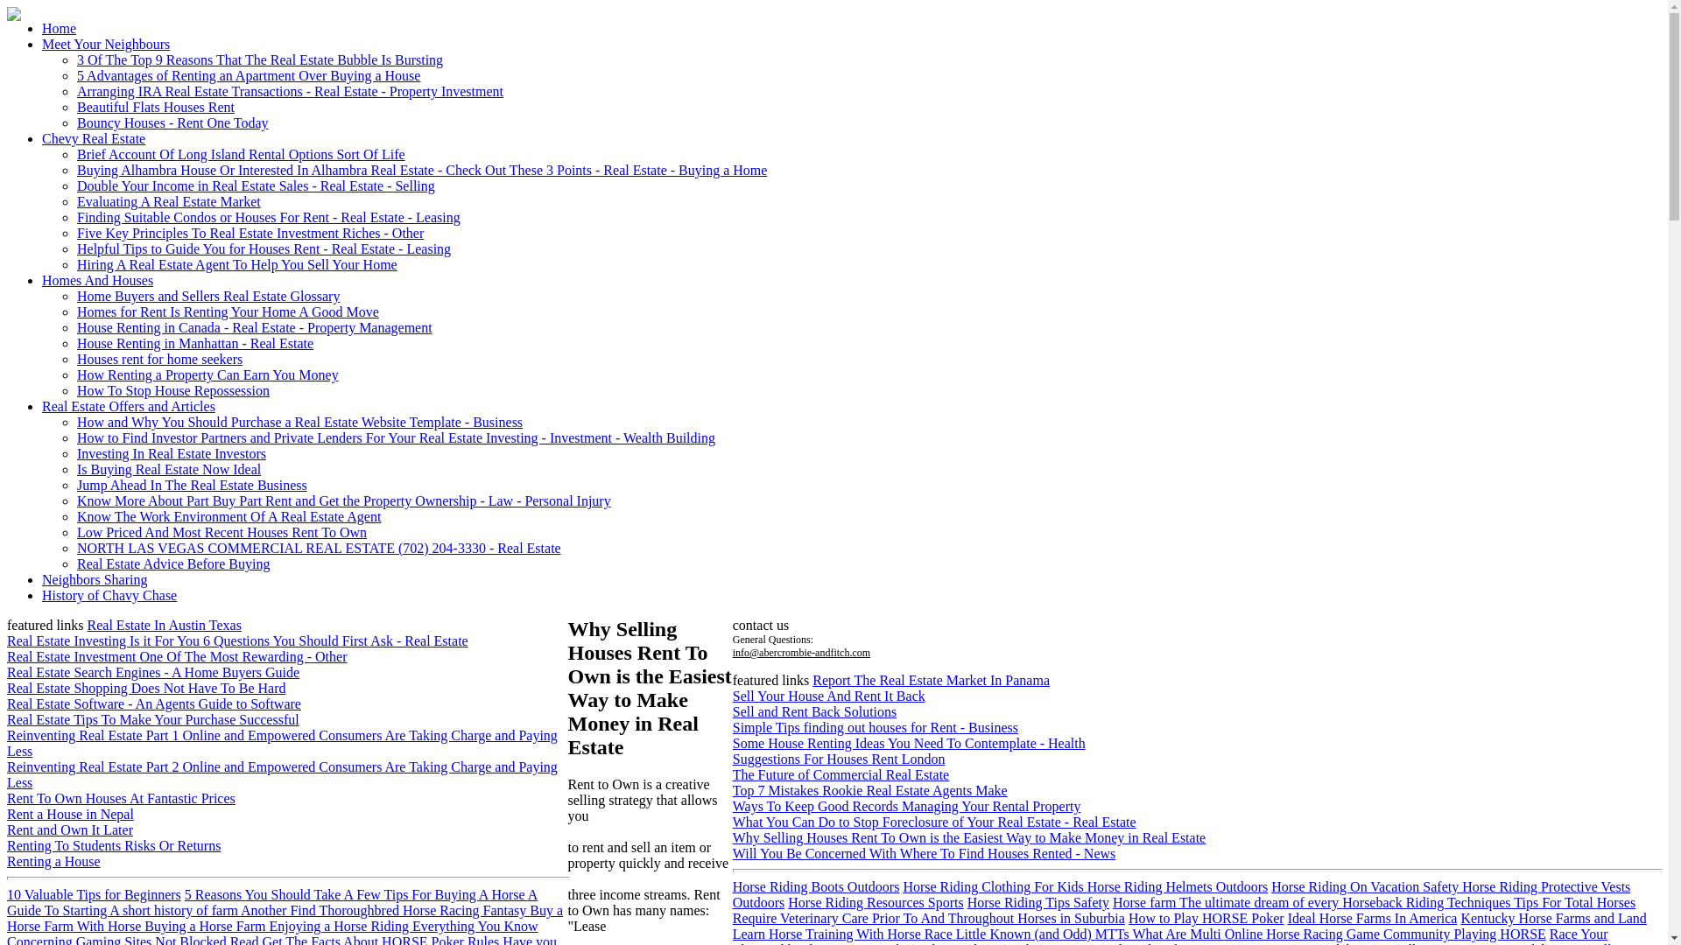 This screenshot has width=1681, height=945. What do you see at coordinates (193, 485) in the screenshot?
I see `Jump Ahead In The Real Estate Business` at bounding box center [193, 485].